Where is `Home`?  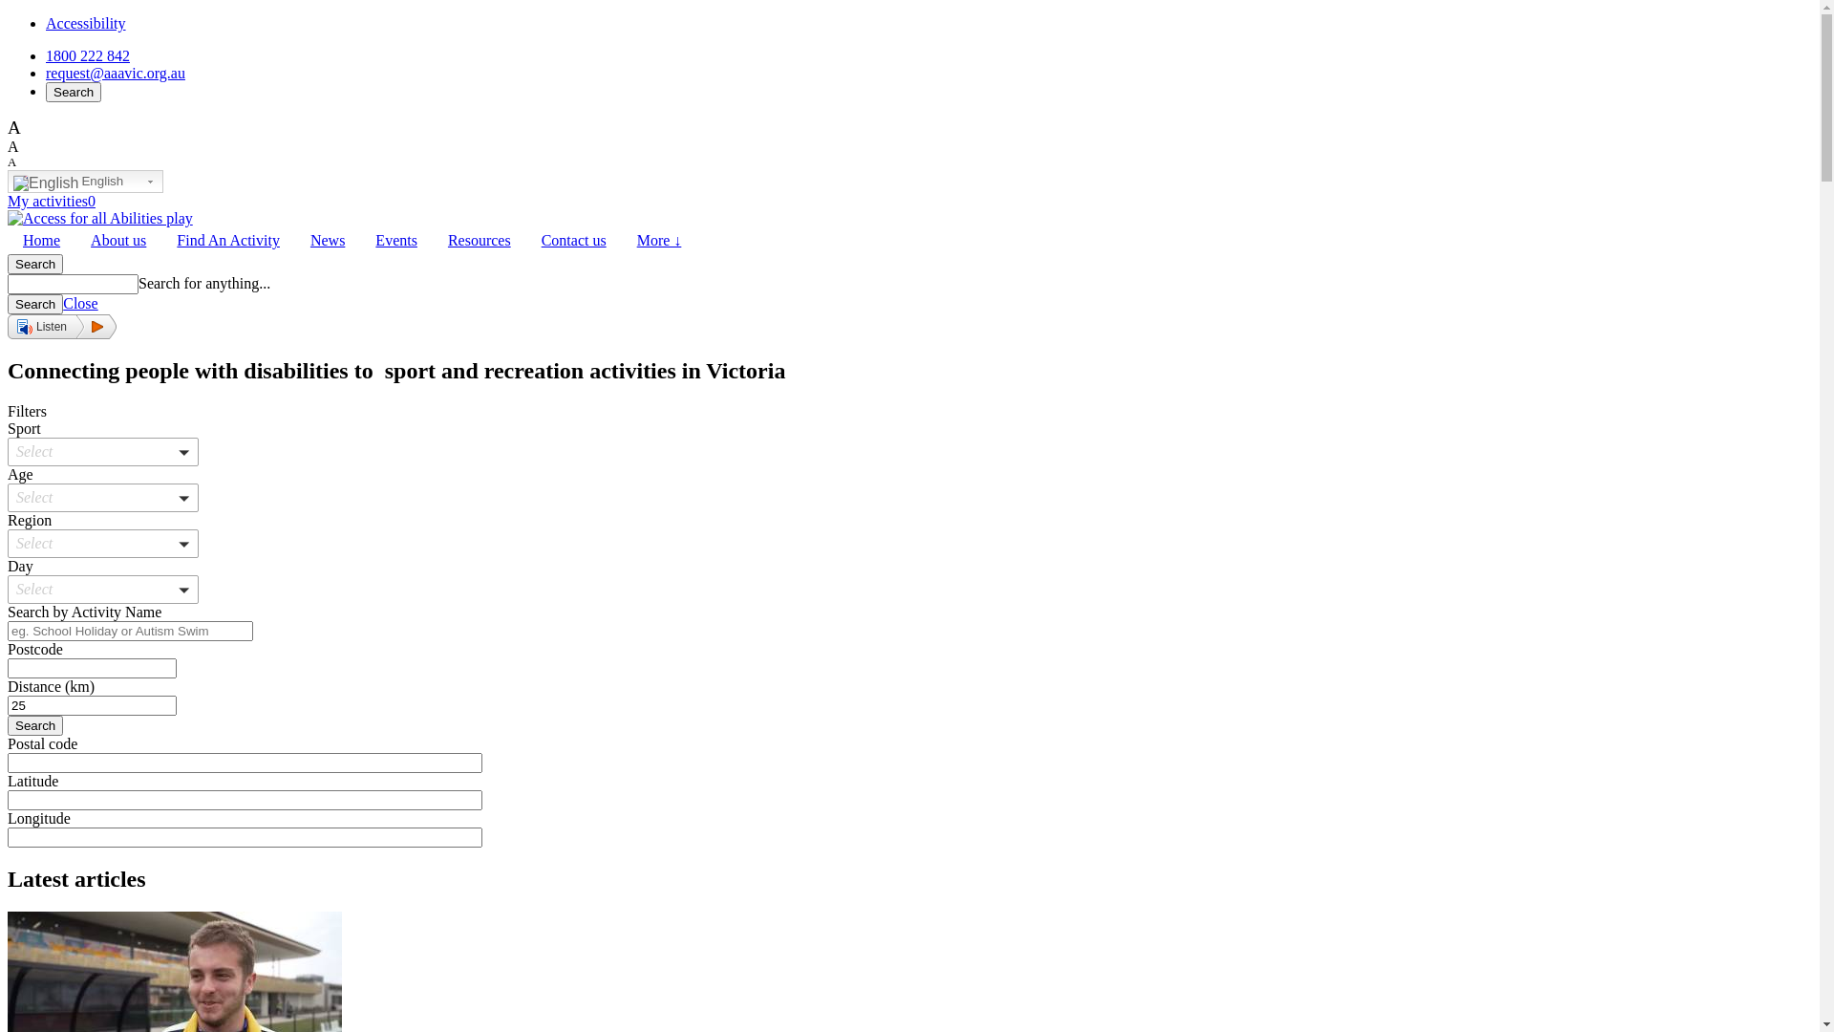 Home is located at coordinates (42, 241).